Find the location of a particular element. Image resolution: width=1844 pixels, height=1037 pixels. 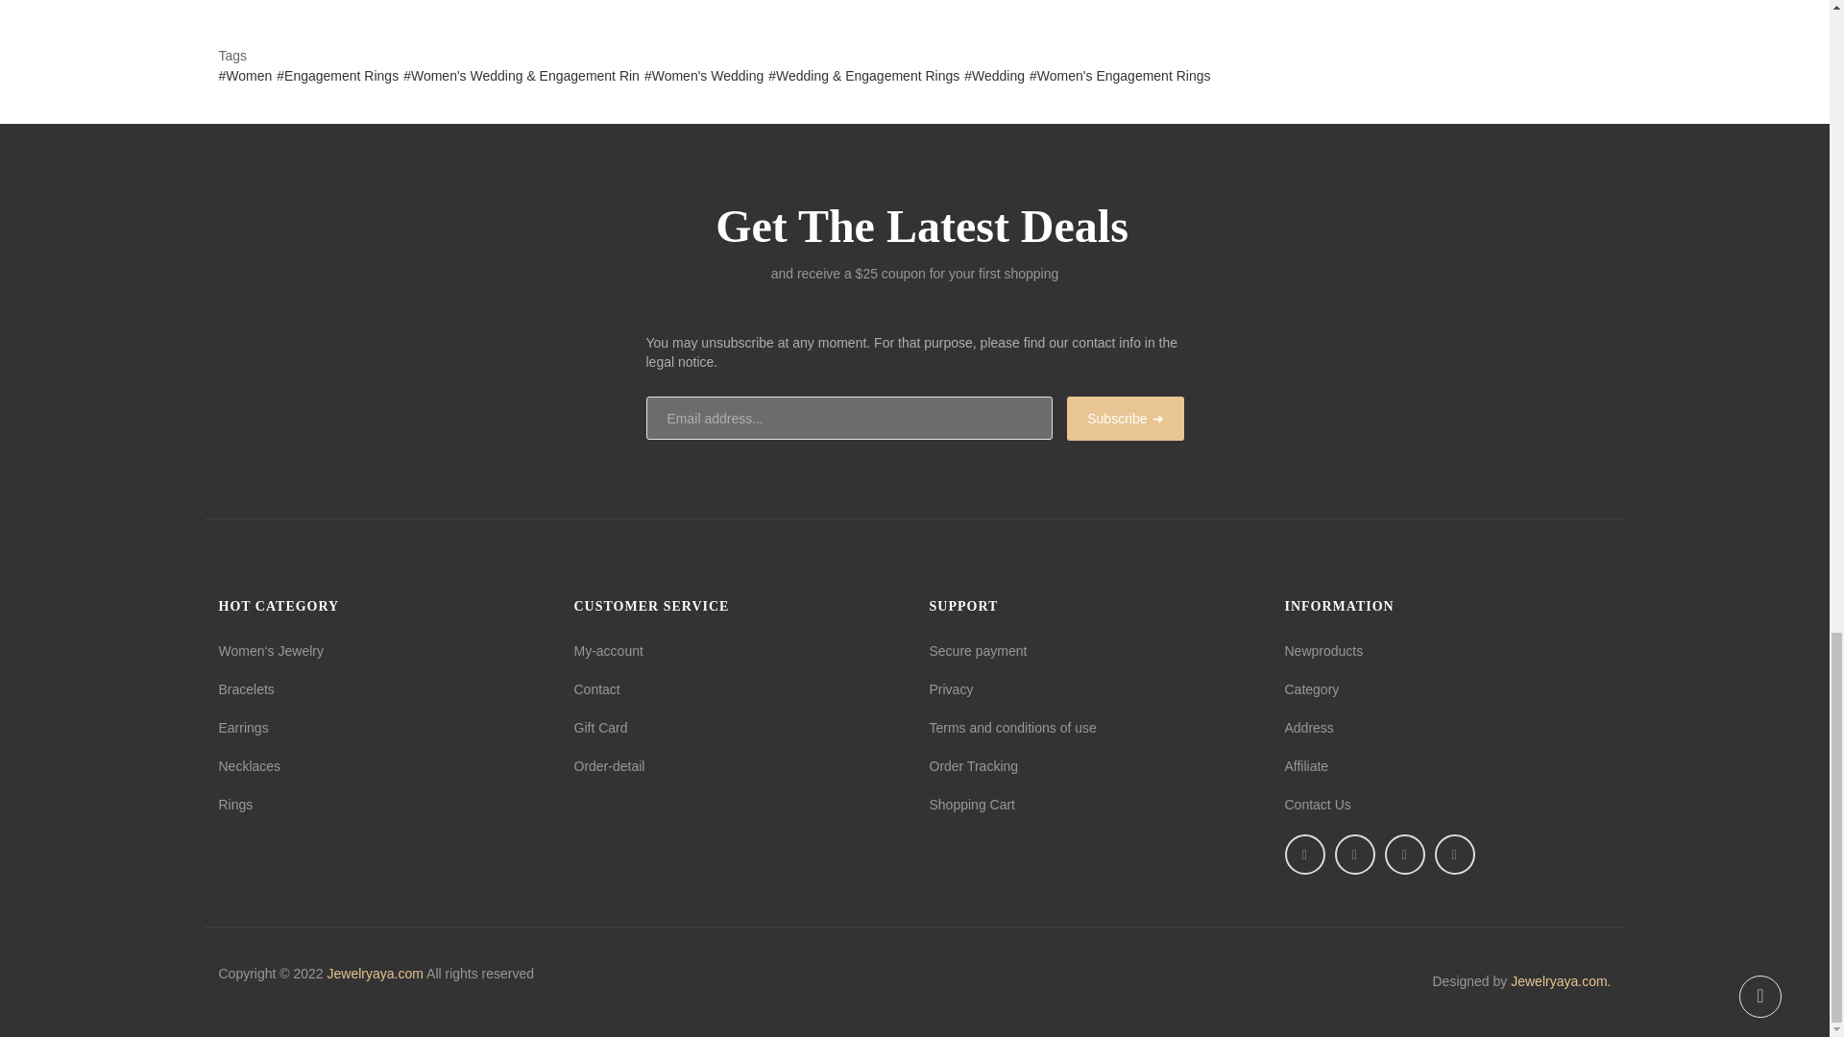

Pinterest is located at coordinates (1404, 855).